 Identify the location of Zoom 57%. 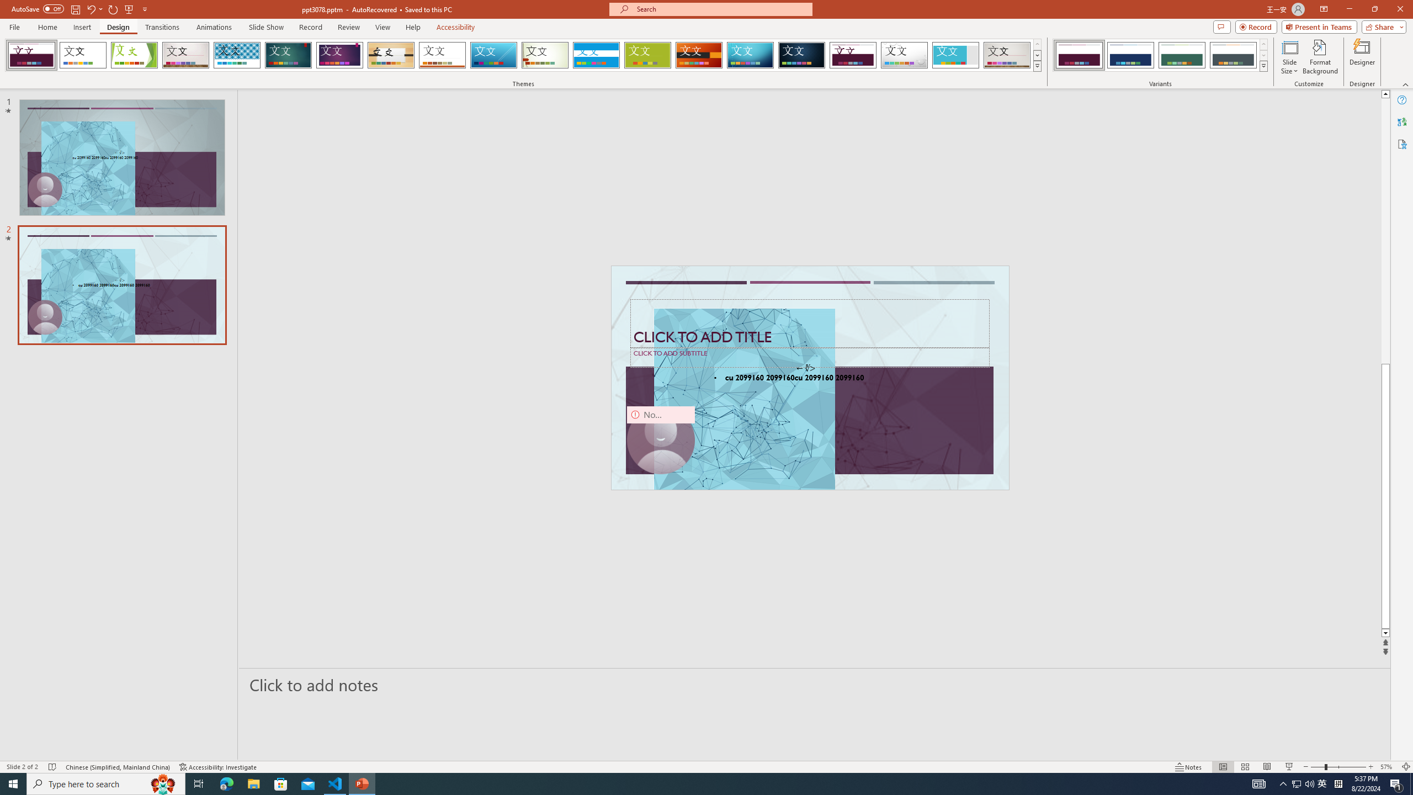
(1388, 767).